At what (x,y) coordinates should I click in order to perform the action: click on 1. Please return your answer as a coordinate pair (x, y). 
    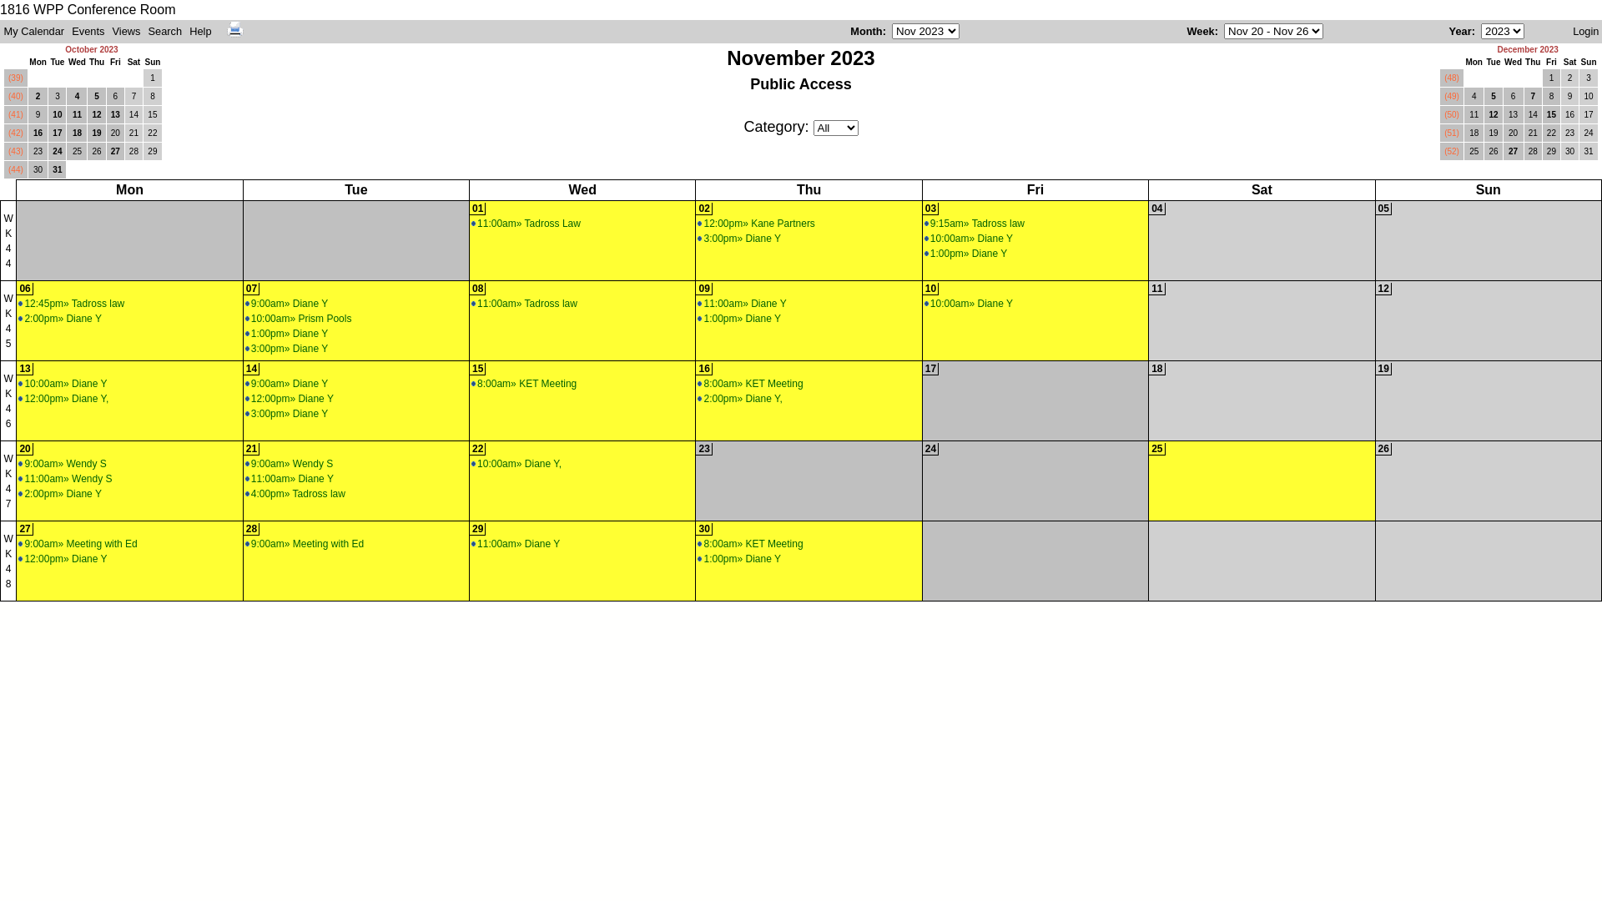
    Looking at the image, I should click on (1552, 78).